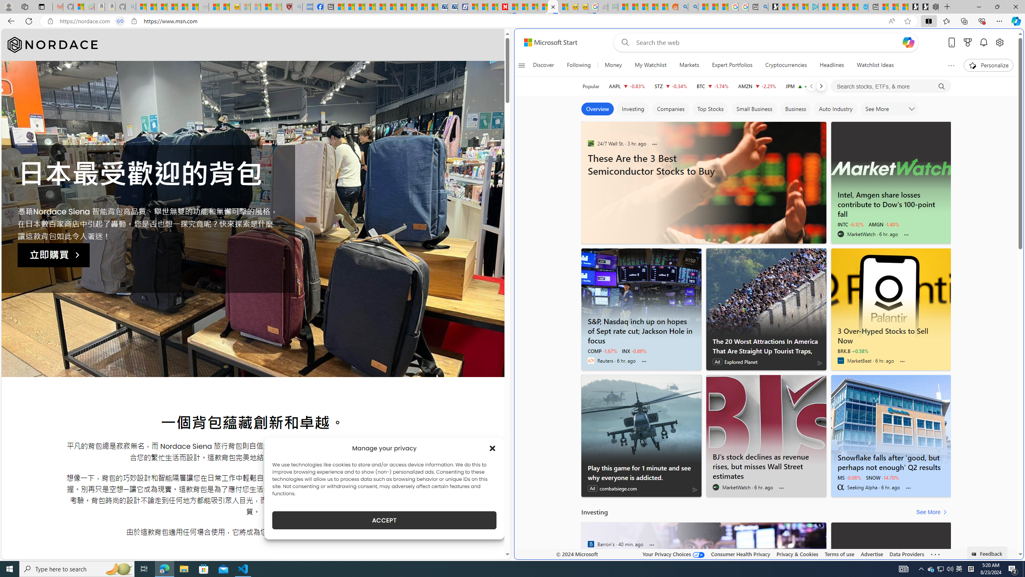 Image resolution: width=1025 pixels, height=577 pixels. What do you see at coordinates (891, 87) in the screenshot?
I see `Search stocks, ETFs, & more` at bounding box center [891, 87].